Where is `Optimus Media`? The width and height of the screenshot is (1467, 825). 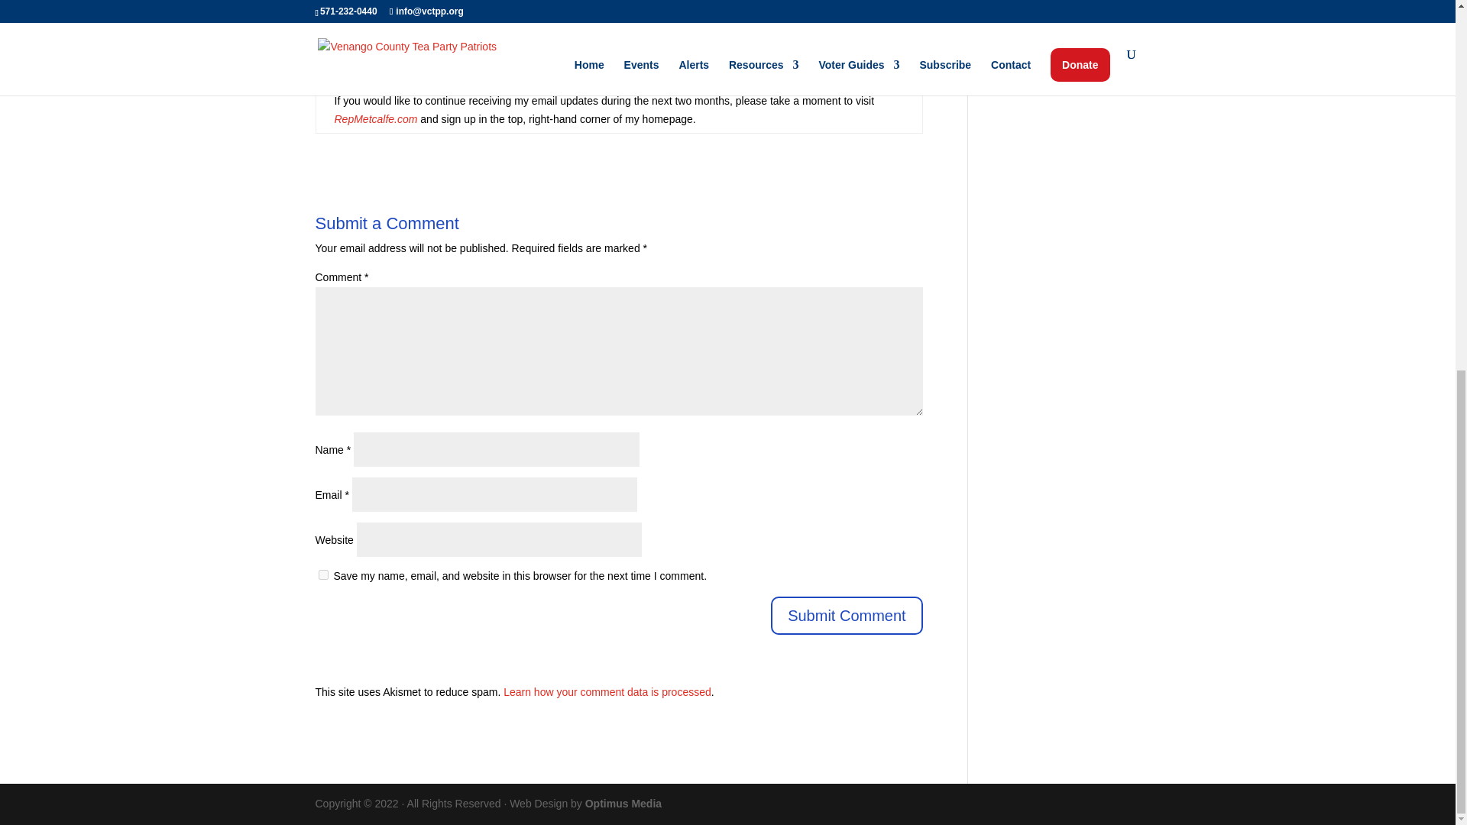
Optimus Media is located at coordinates (623, 804).